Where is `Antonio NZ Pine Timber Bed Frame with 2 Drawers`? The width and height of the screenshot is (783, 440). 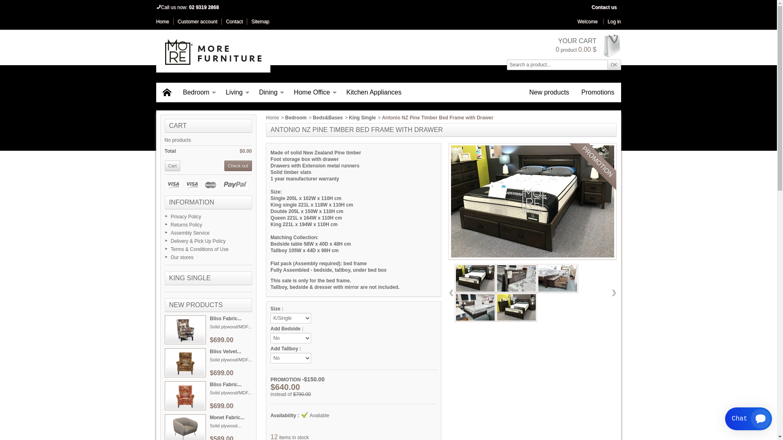 Antonio NZ Pine Timber Bed Frame with 2 Drawers is located at coordinates (558, 279).